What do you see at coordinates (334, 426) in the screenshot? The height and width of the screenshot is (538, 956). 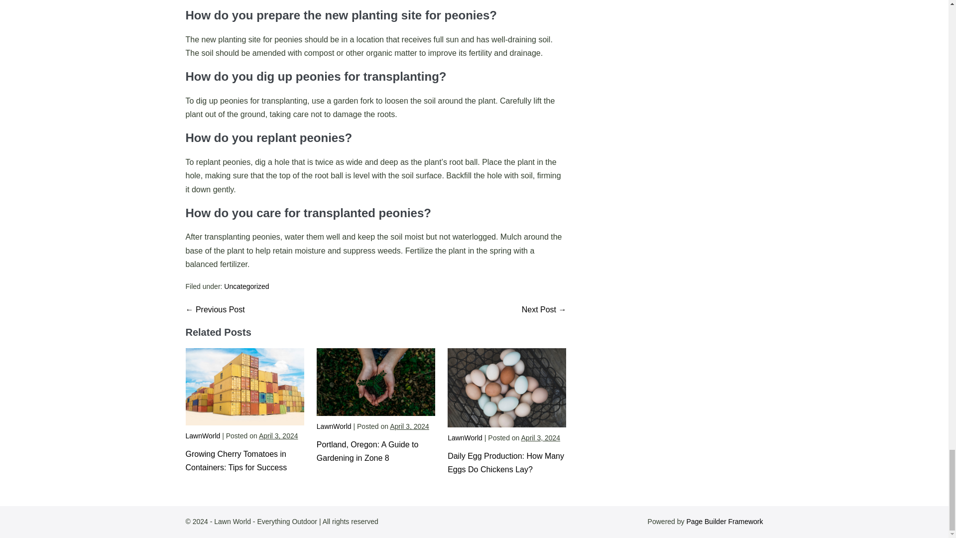 I see `LawnWorld` at bounding box center [334, 426].